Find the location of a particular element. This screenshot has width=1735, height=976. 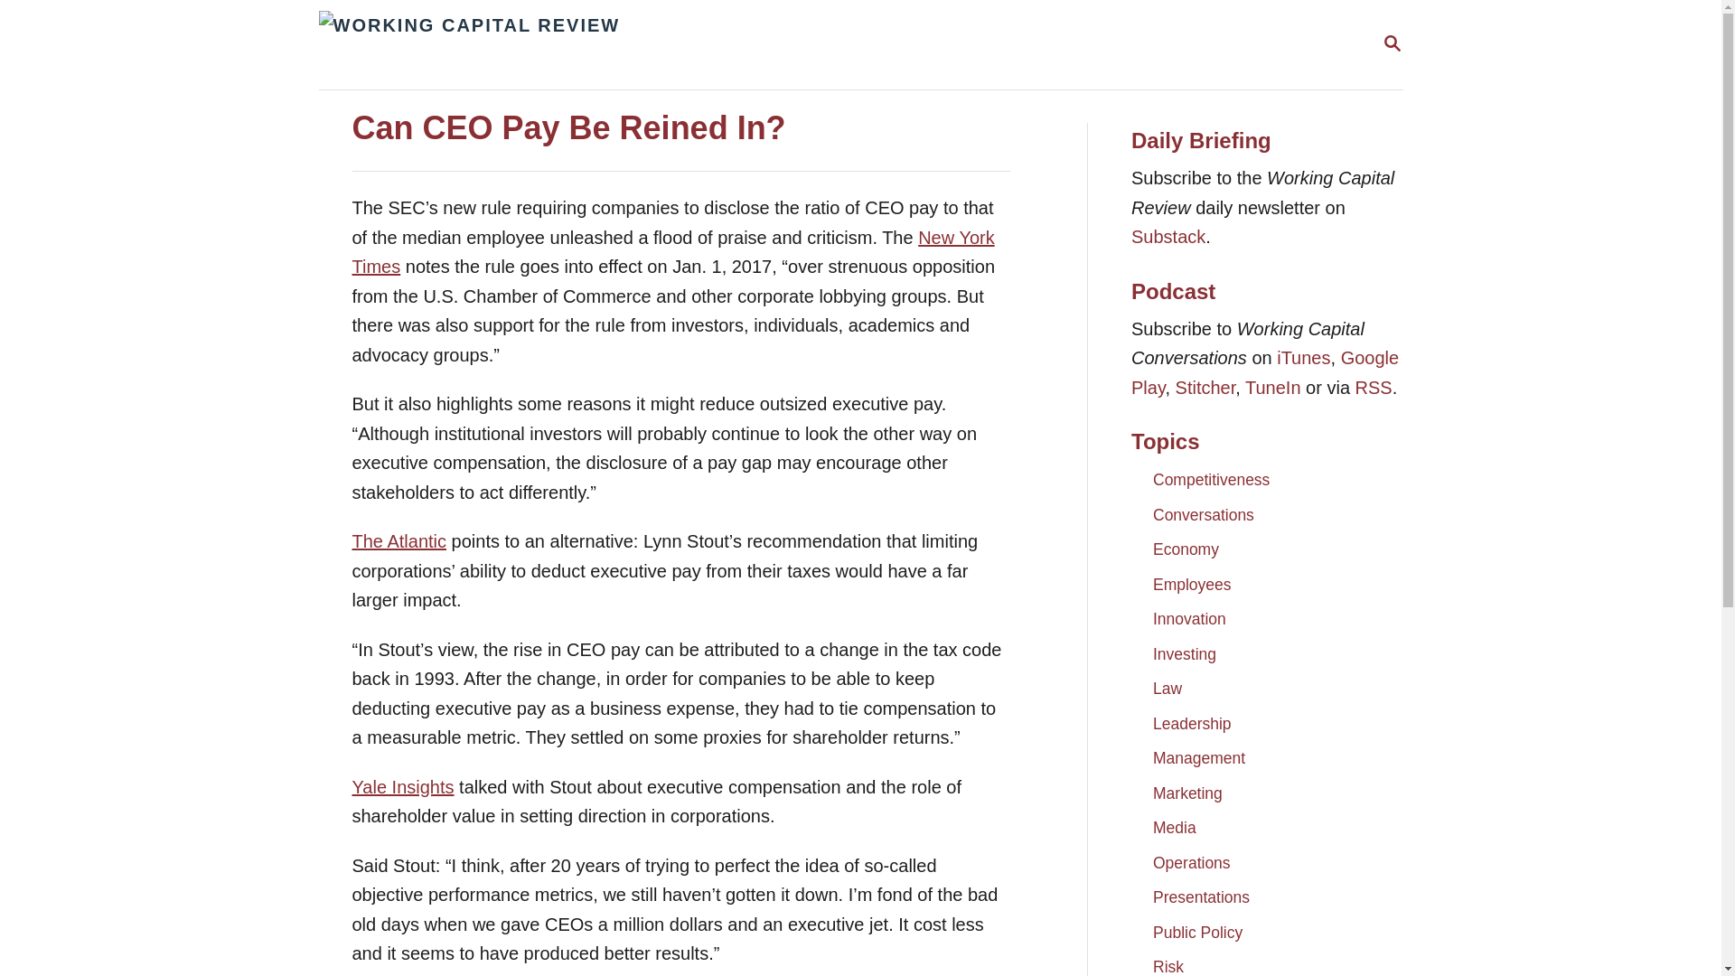

Management is located at coordinates (1198, 757).